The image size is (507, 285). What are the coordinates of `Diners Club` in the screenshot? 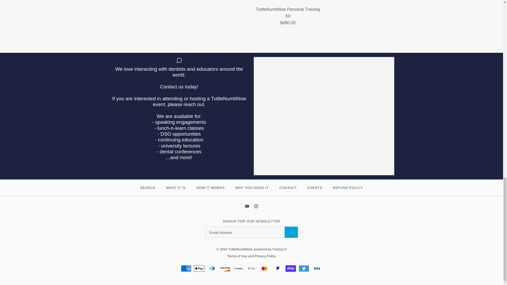 It's located at (212, 269).